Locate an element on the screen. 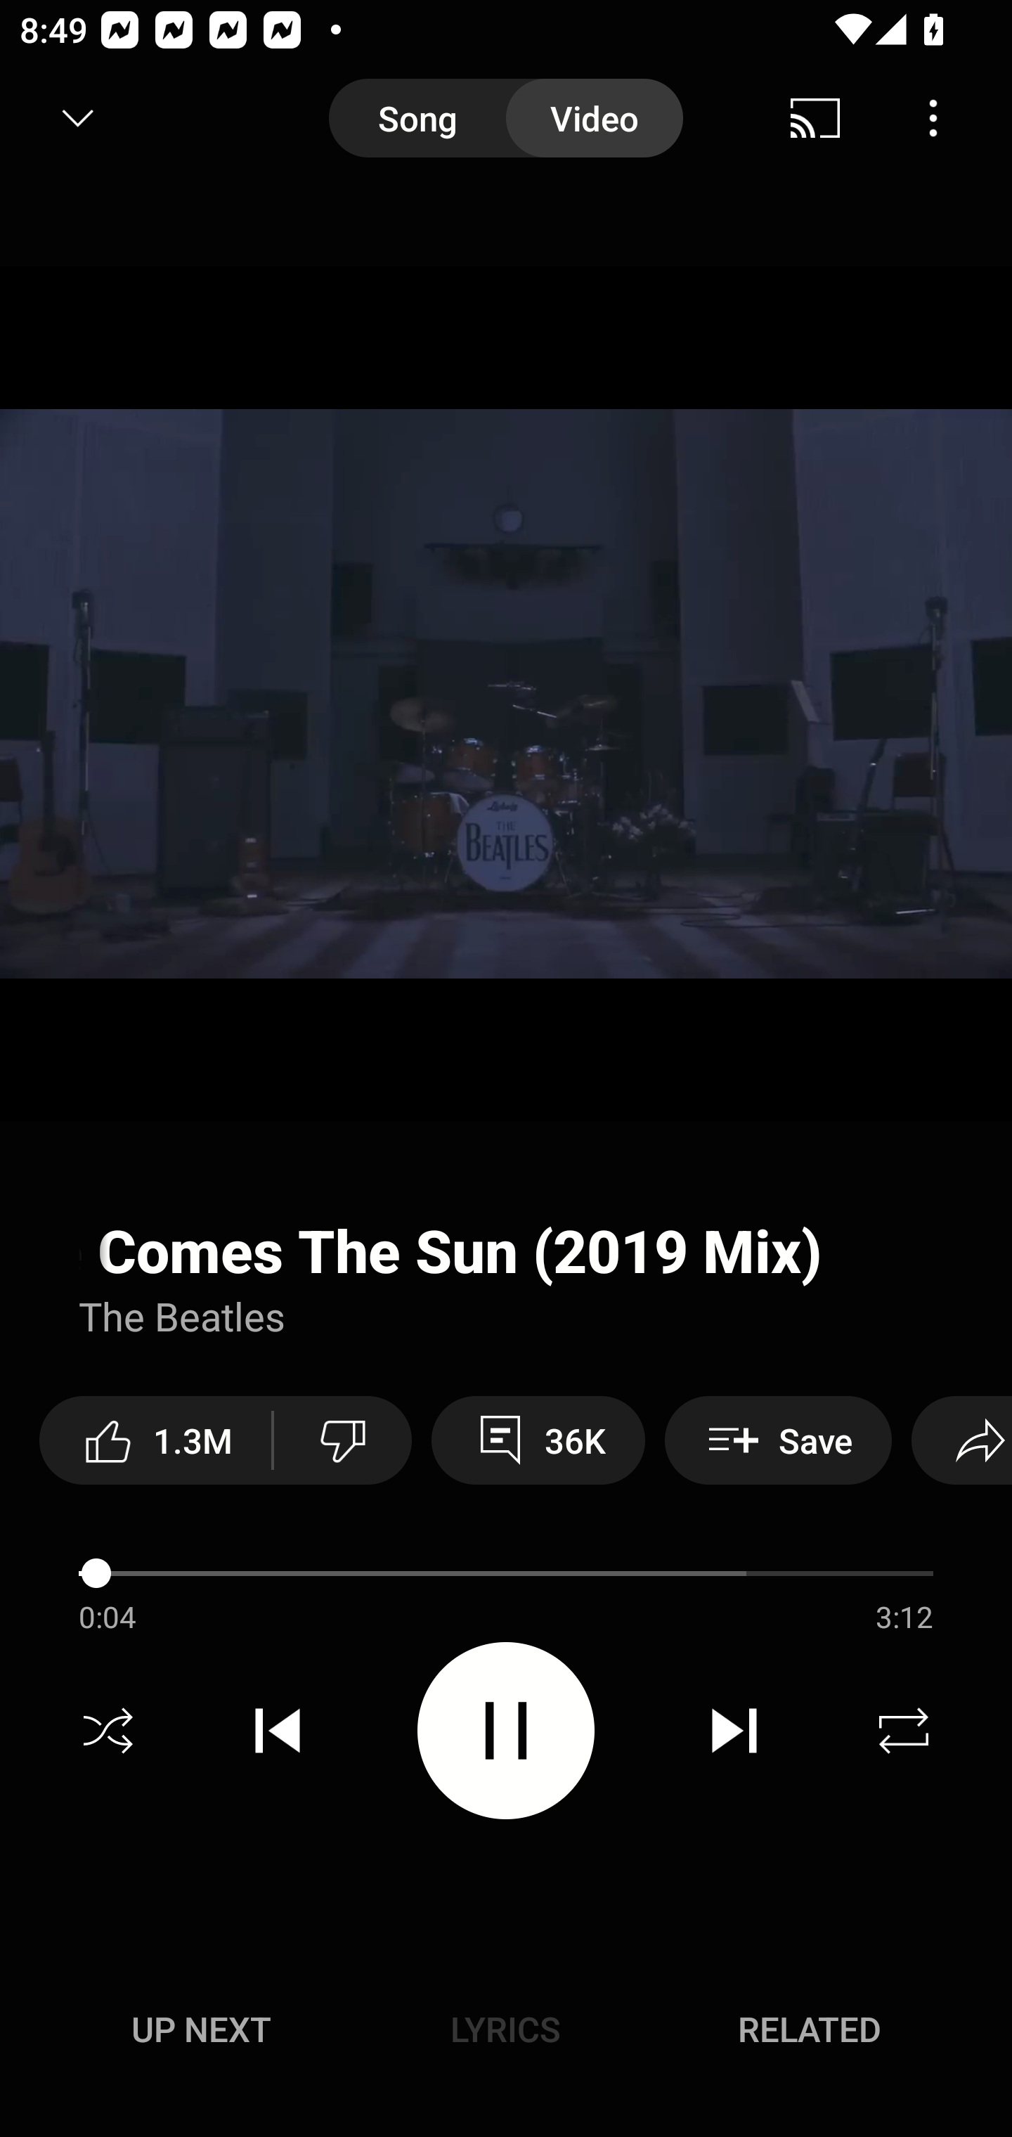  Menu is located at coordinates (933, 118).